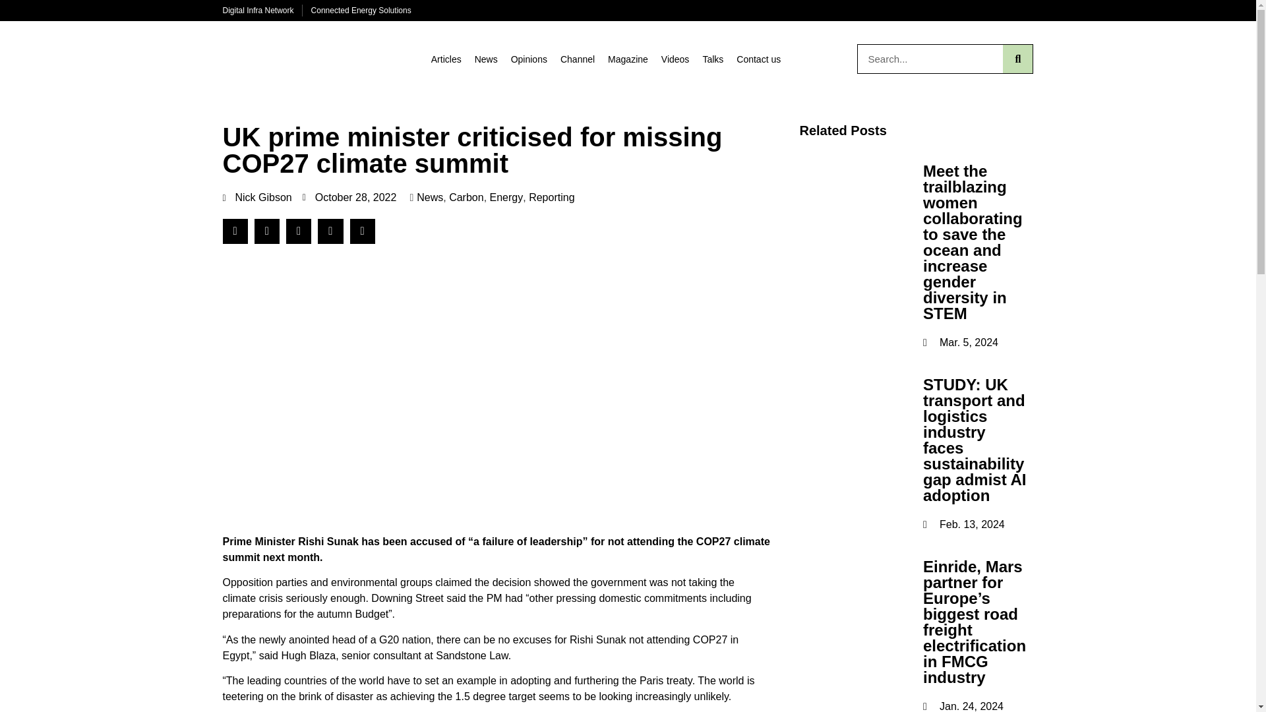  Describe the element at coordinates (578, 59) in the screenshot. I see `Channel` at that location.